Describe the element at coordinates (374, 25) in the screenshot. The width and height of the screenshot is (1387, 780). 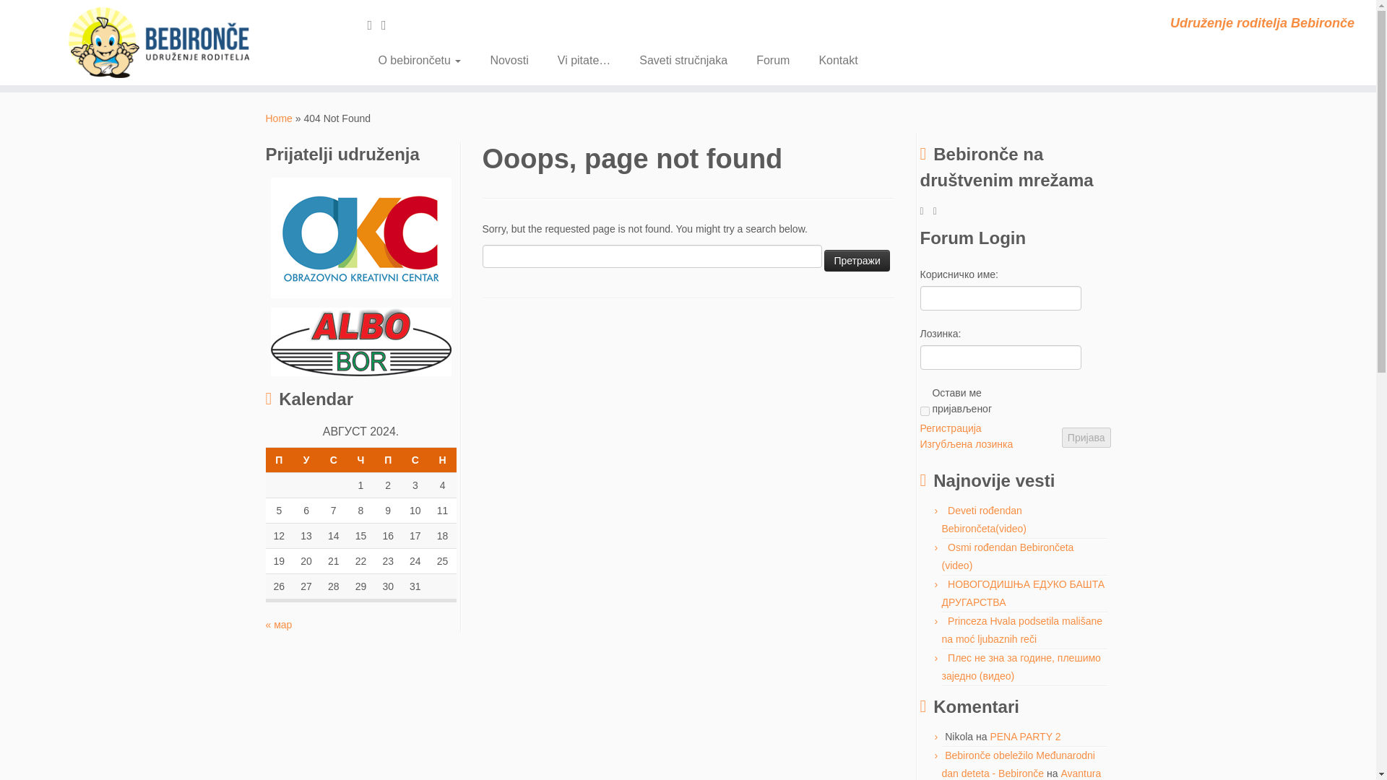
I see `Subscribe to my rss feed` at that location.